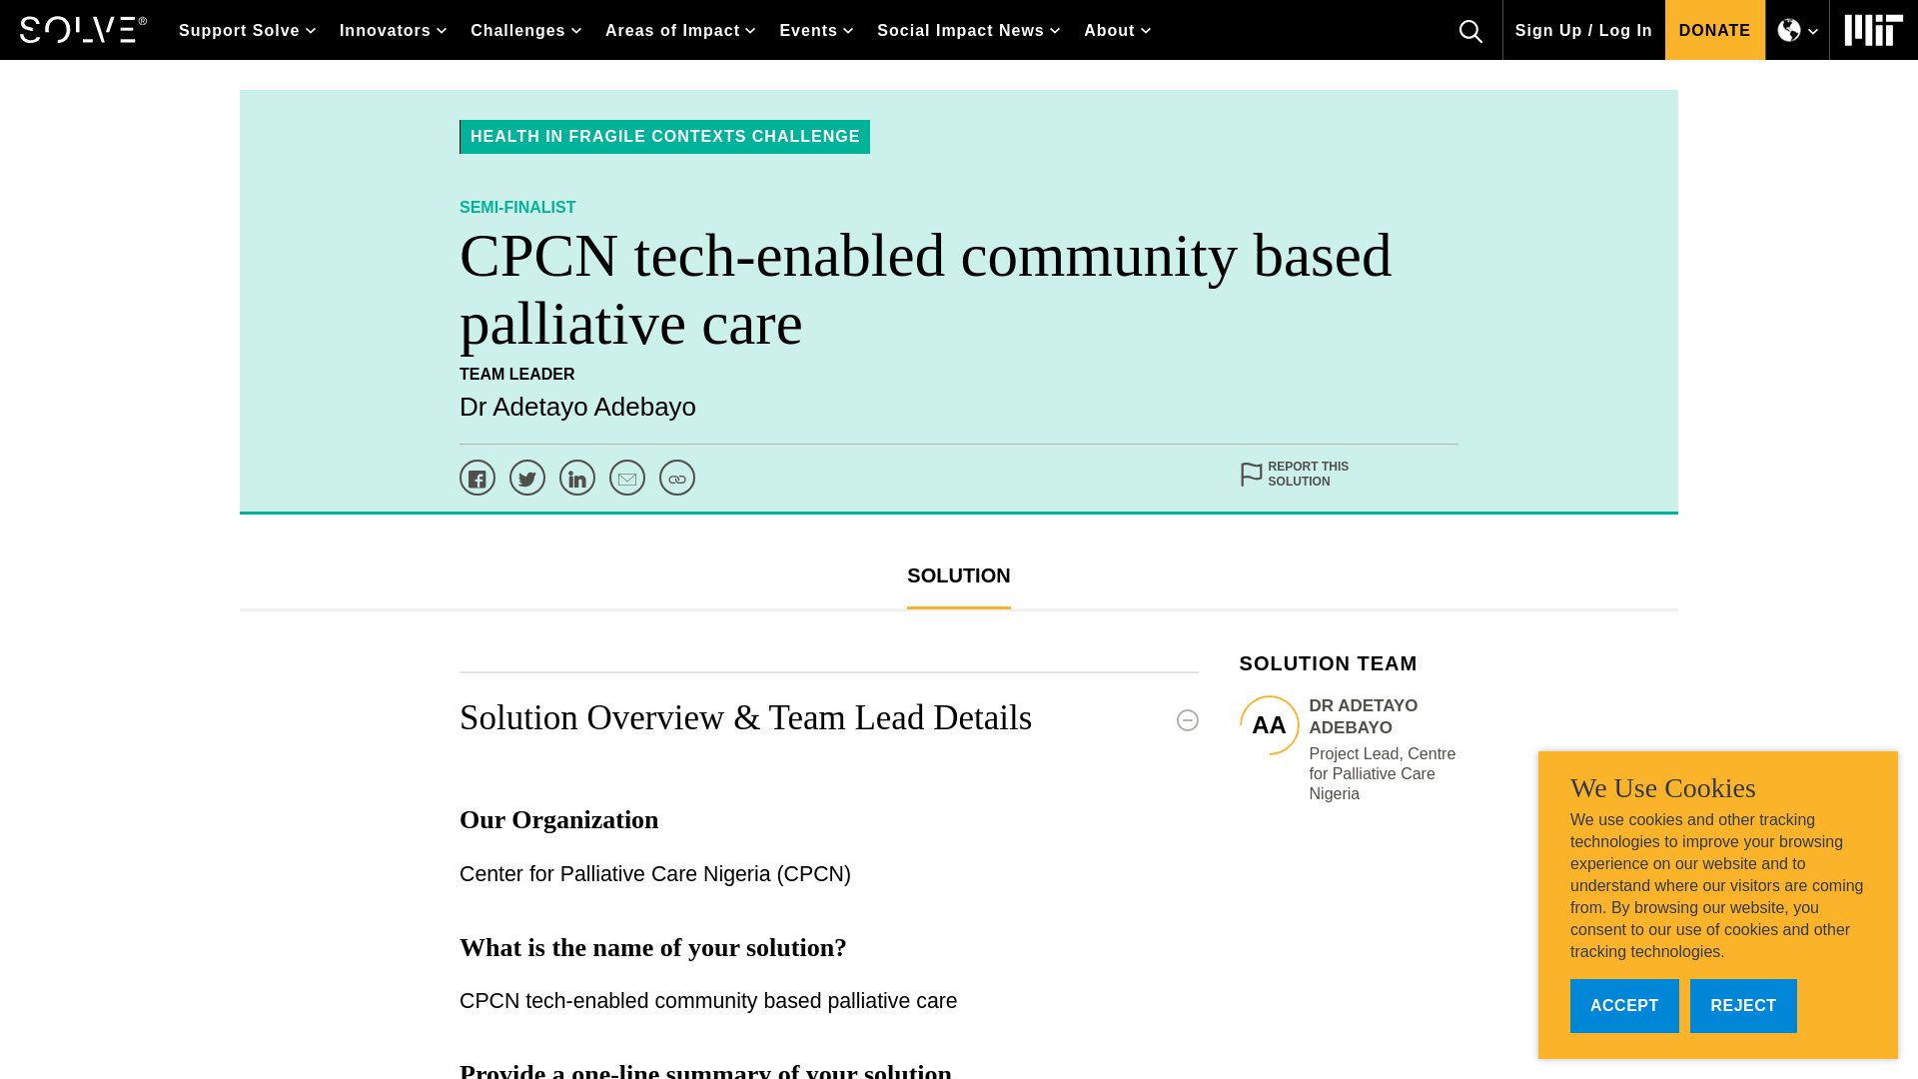 The height and width of the screenshot is (1079, 1918). What do you see at coordinates (679, 30) in the screenshot?
I see `Areas of Impact` at bounding box center [679, 30].